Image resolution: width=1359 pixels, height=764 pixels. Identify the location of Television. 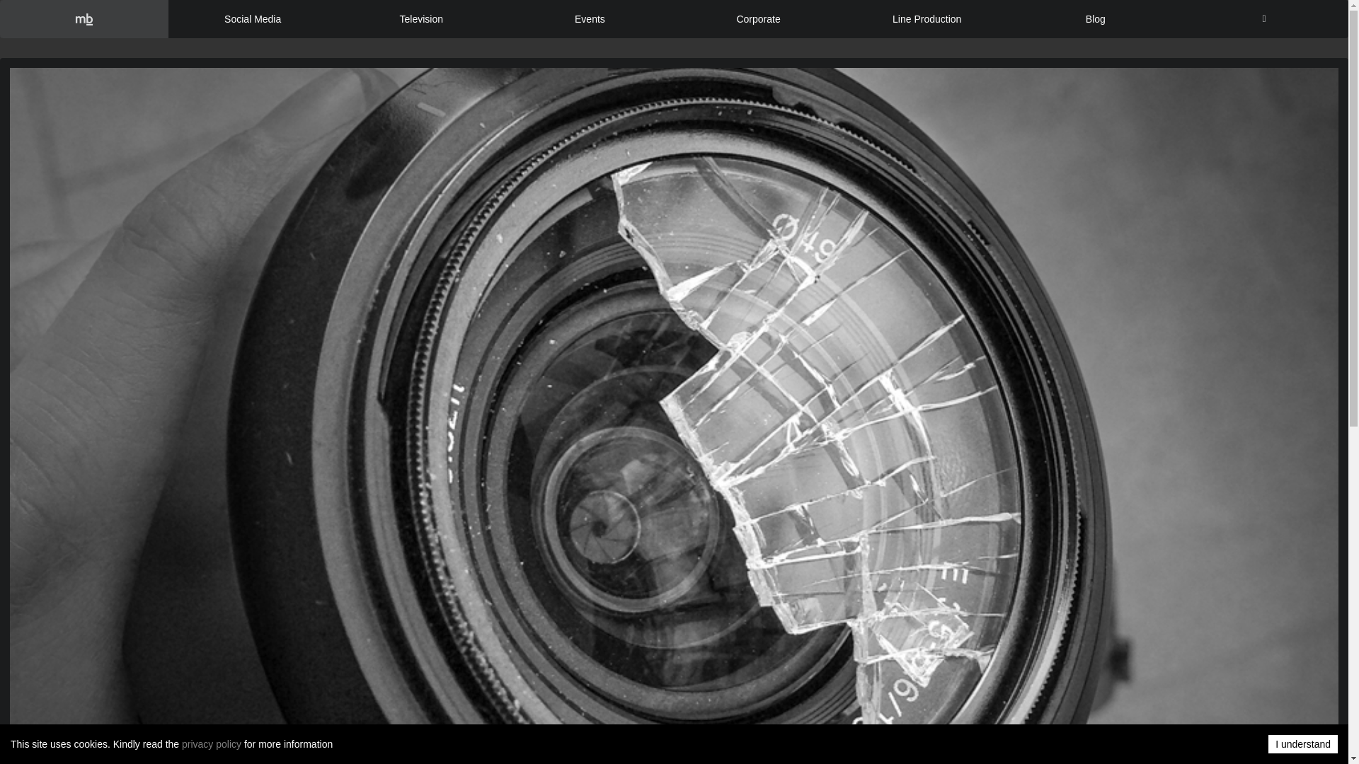
(421, 19).